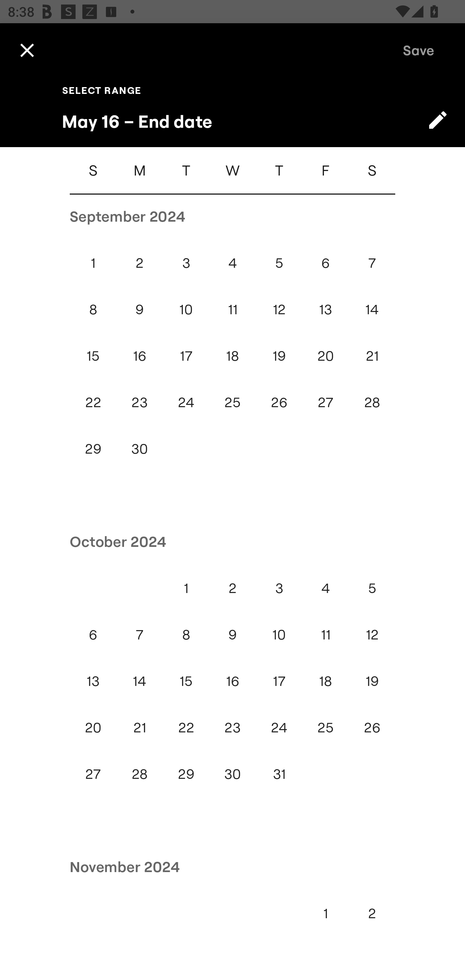 The image size is (465, 955). What do you see at coordinates (93, 263) in the screenshot?
I see `1 Sun, Sep 1` at bounding box center [93, 263].